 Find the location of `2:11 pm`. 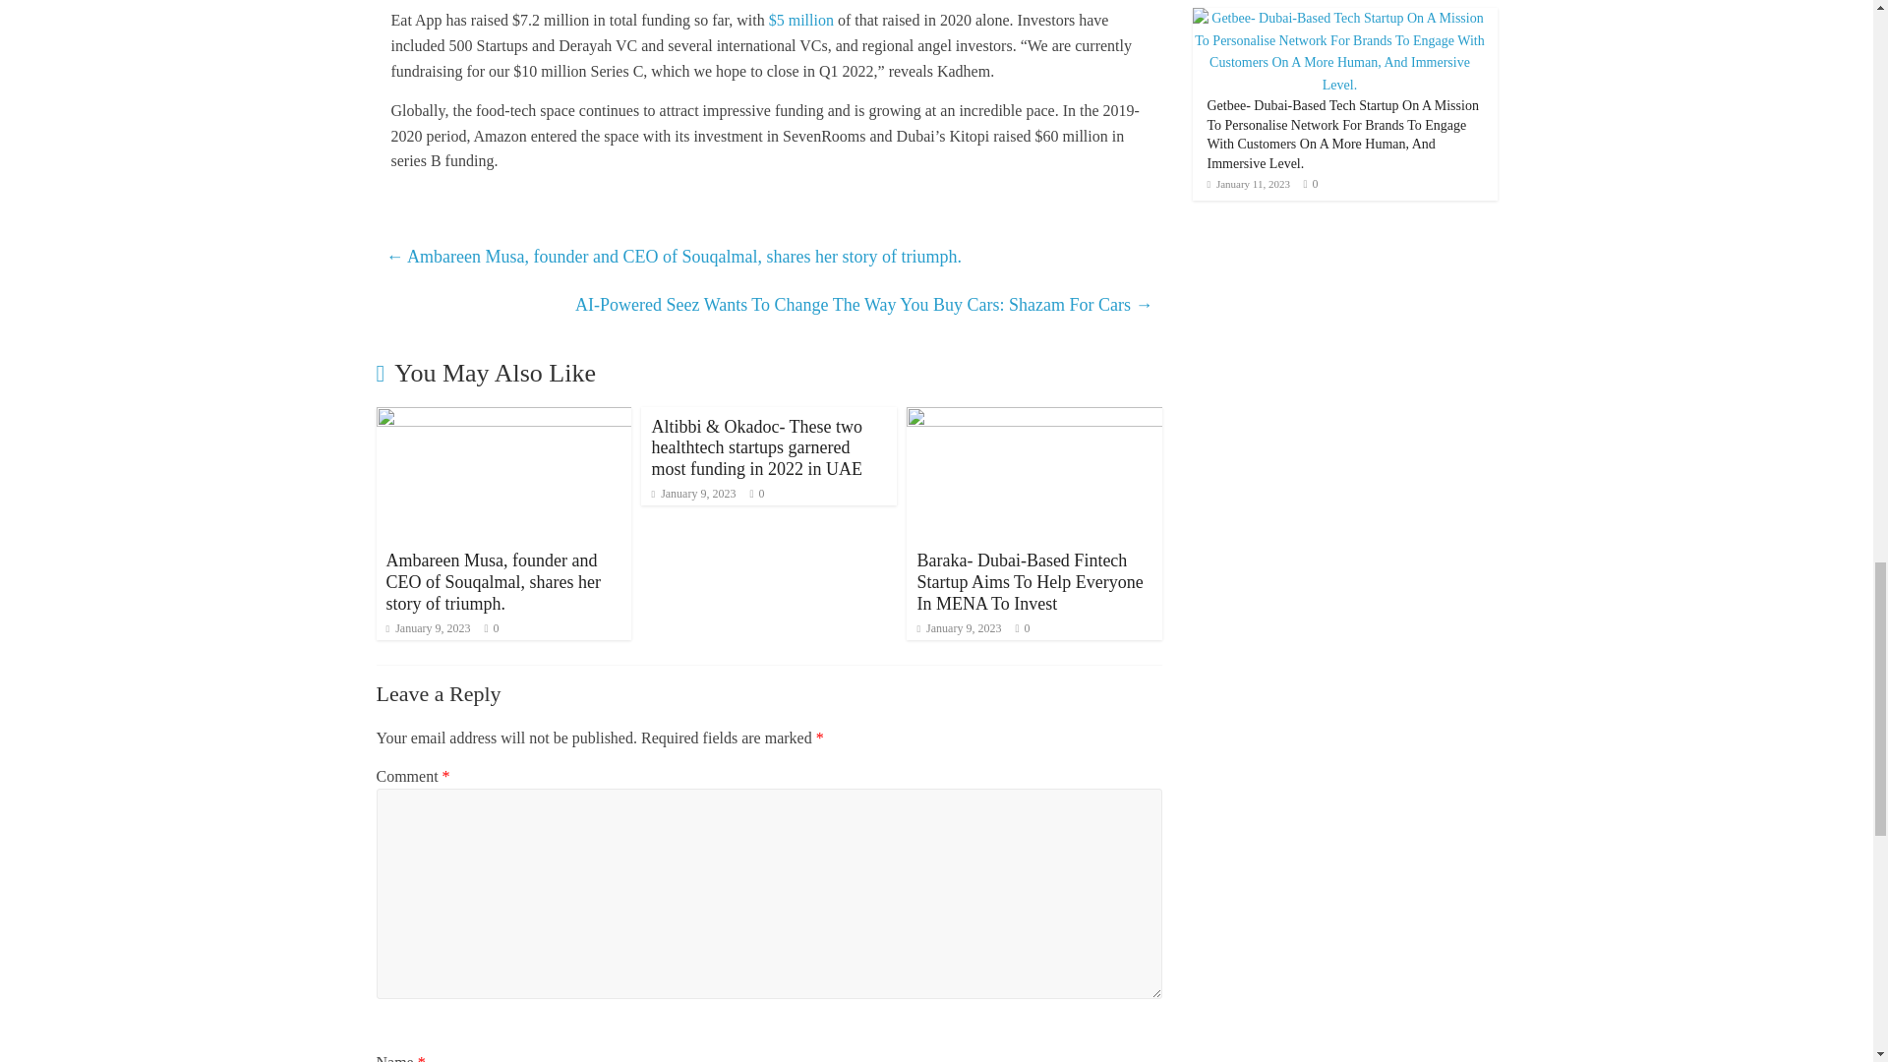

2:11 pm is located at coordinates (427, 627).